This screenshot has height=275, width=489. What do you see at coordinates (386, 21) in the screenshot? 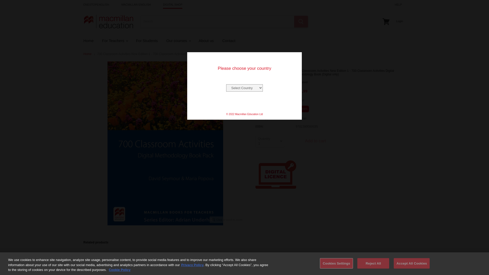
I see `View cart` at bounding box center [386, 21].